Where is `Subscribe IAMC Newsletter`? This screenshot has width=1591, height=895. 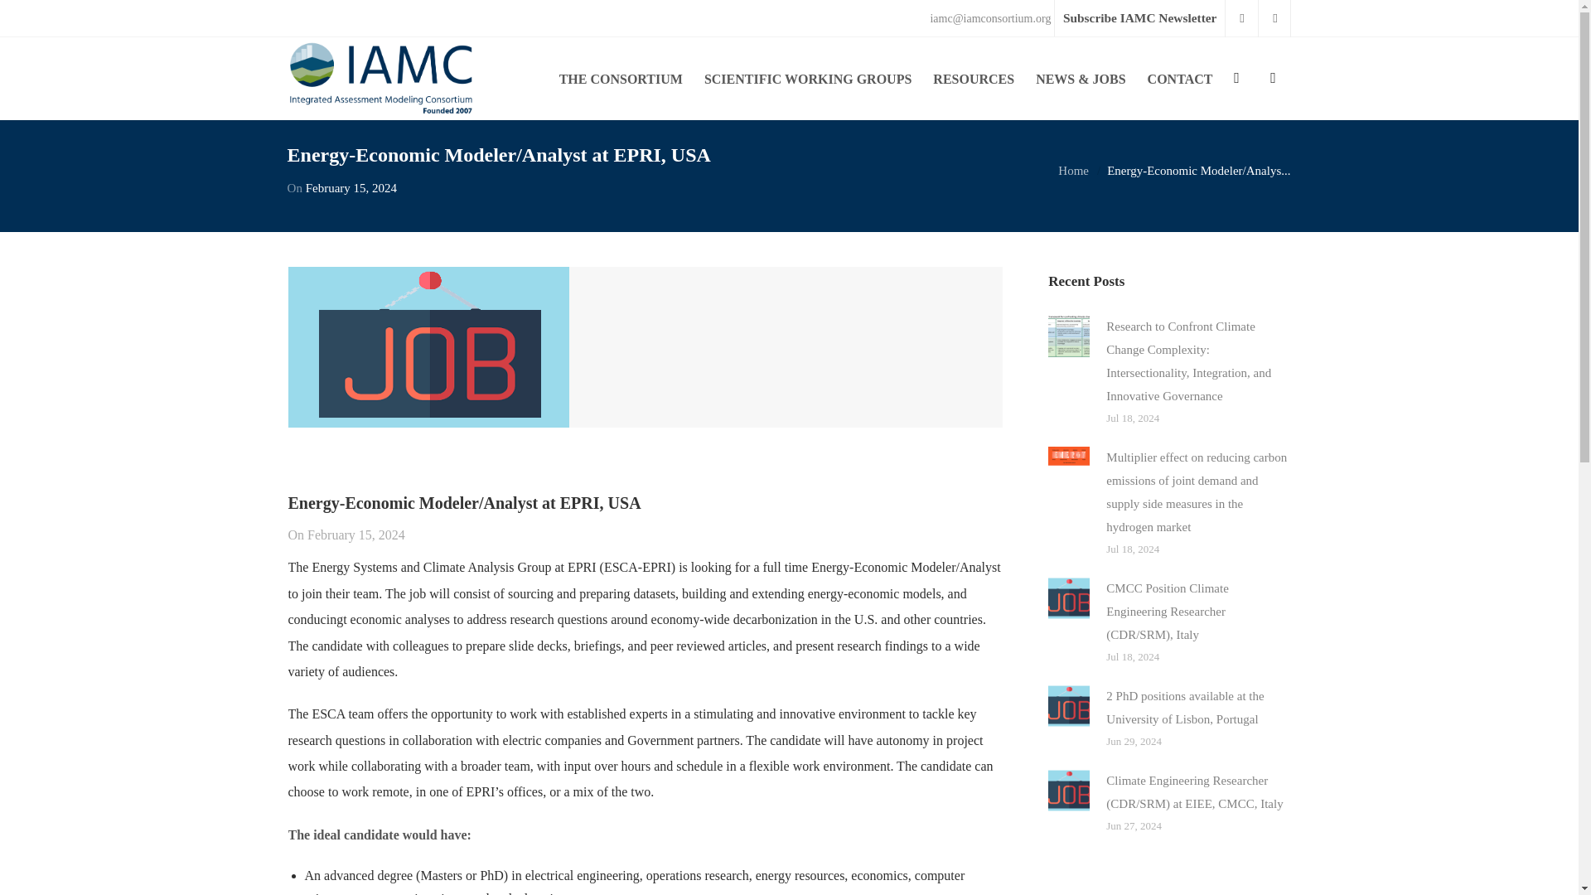
Subscribe IAMC Newsletter is located at coordinates (1139, 18).